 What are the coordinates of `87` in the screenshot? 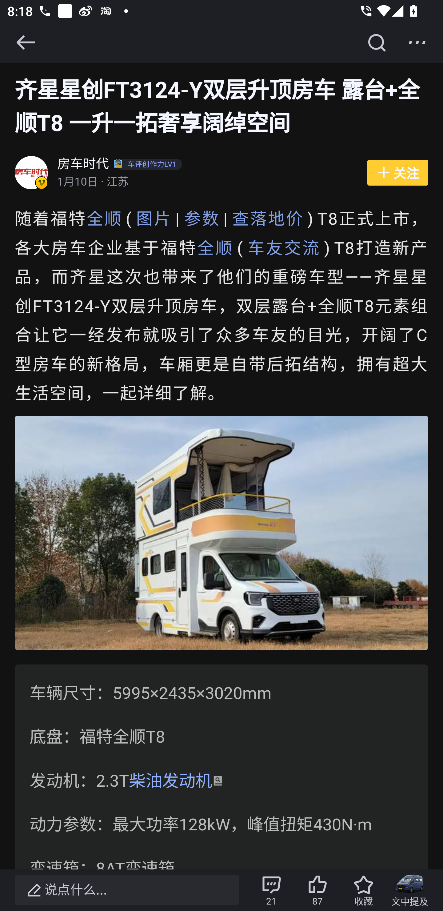 It's located at (317, 890).